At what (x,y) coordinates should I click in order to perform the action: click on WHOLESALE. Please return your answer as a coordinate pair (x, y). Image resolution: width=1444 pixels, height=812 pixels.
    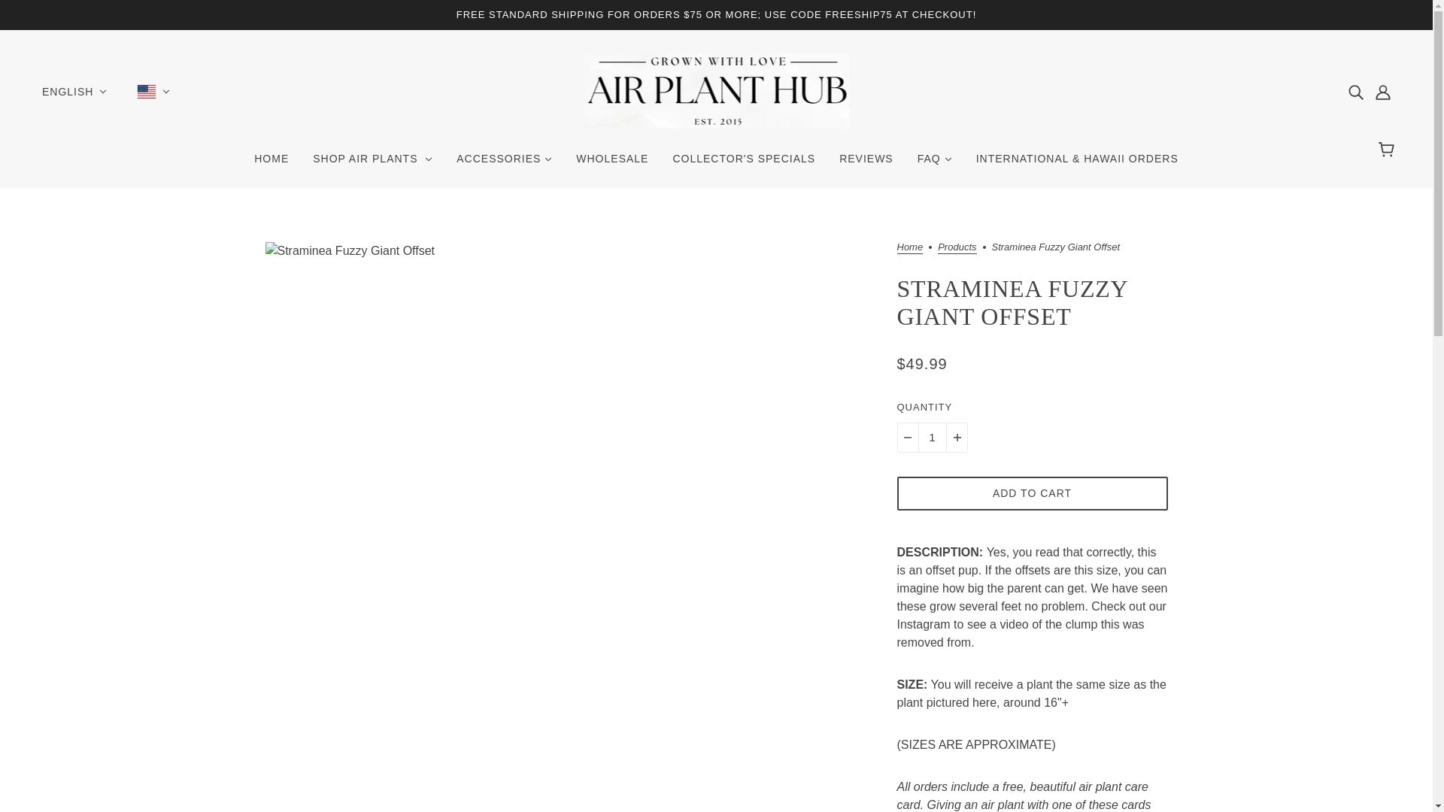
    Looking at the image, I should click on (612, 164).